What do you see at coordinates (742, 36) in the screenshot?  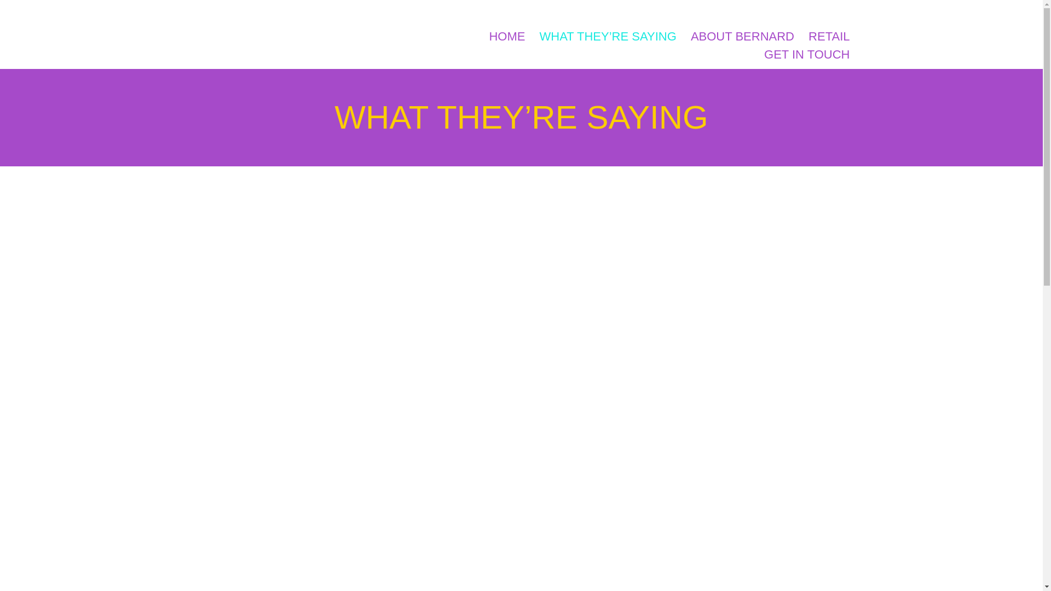 I see `ABOUT BERNARD` at bounding box center [742, 36].